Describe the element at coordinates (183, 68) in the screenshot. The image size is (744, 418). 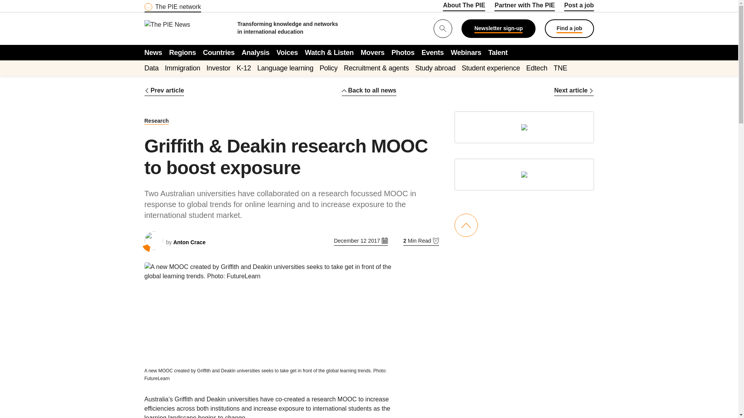
I see `Immigration` at that location.